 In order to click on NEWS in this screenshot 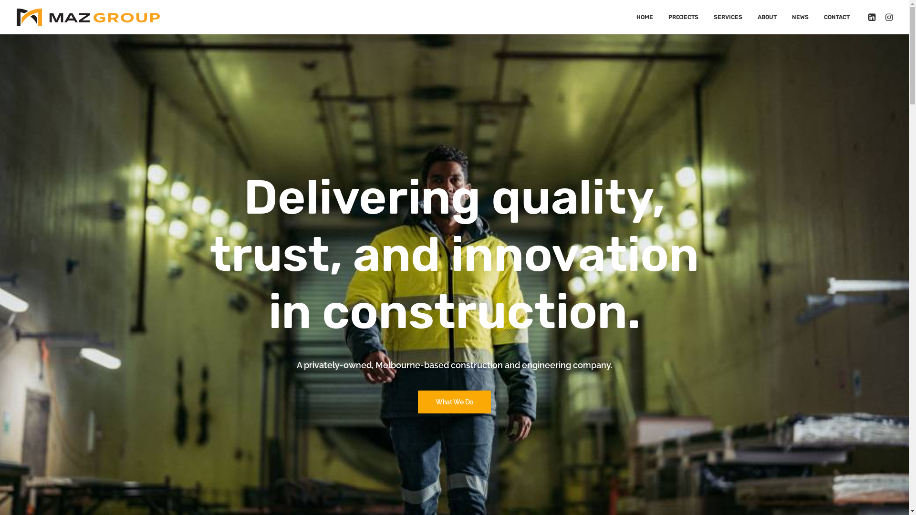, I will do `click(801, 17)`.